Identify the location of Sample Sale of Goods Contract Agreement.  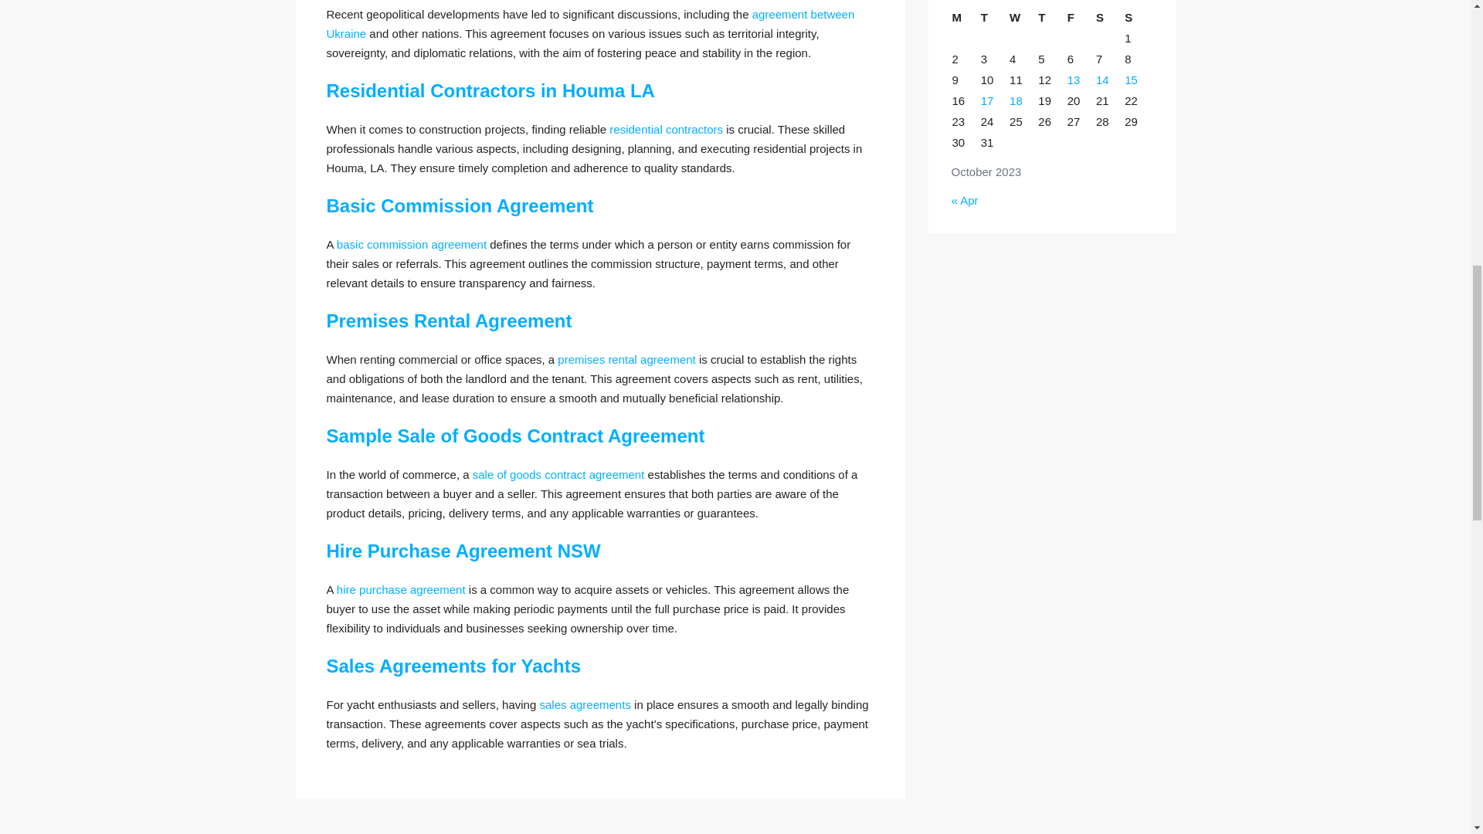
(515, 436).